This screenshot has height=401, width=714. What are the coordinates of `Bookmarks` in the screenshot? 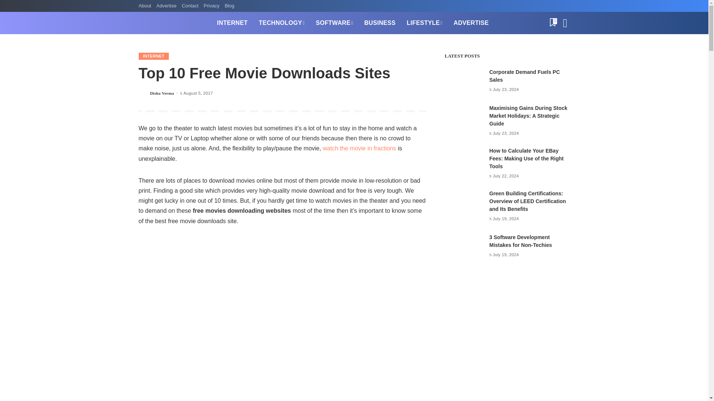 It's located at (553, 23).